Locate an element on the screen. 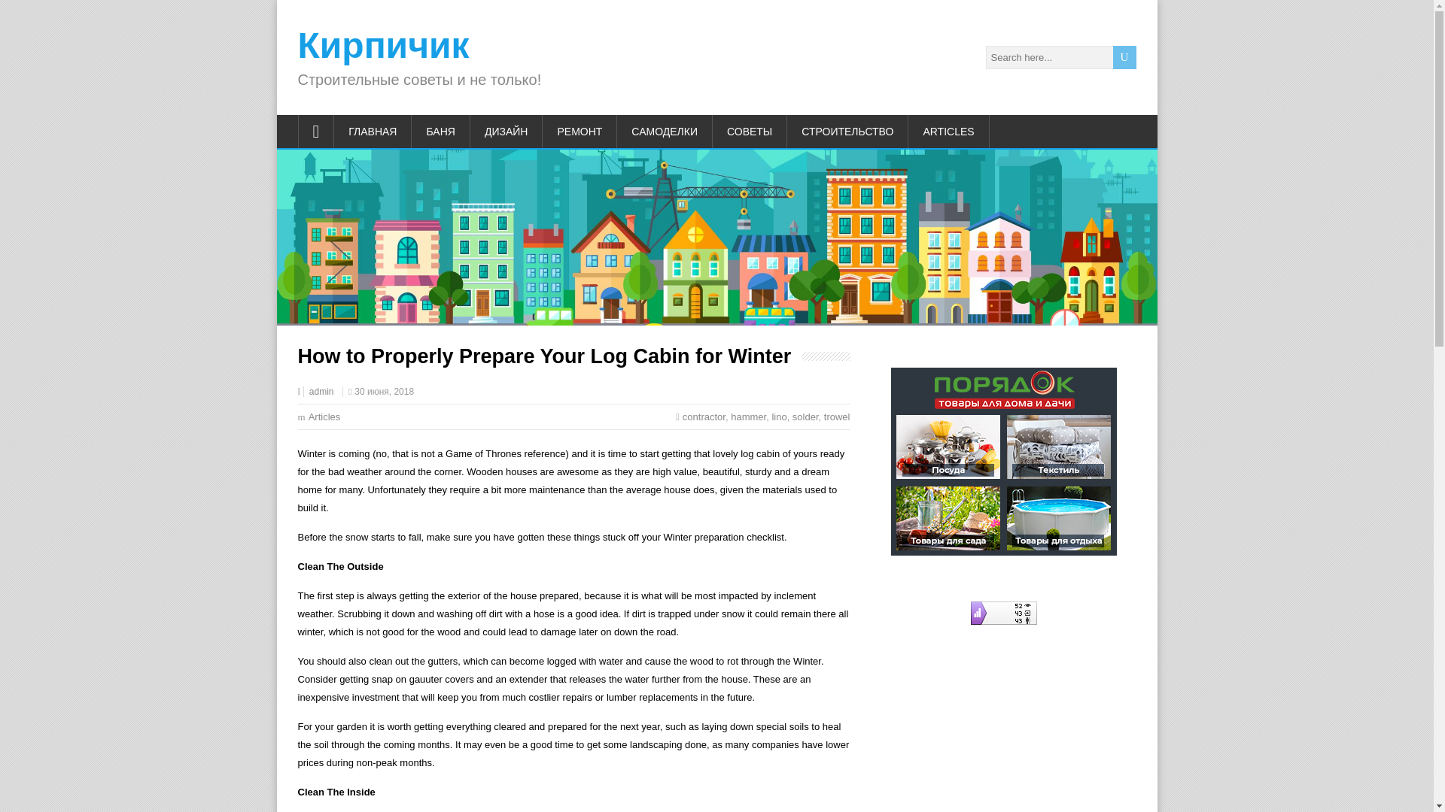 The image size is (1445, 812). lino is located at coordinates (778, 417).